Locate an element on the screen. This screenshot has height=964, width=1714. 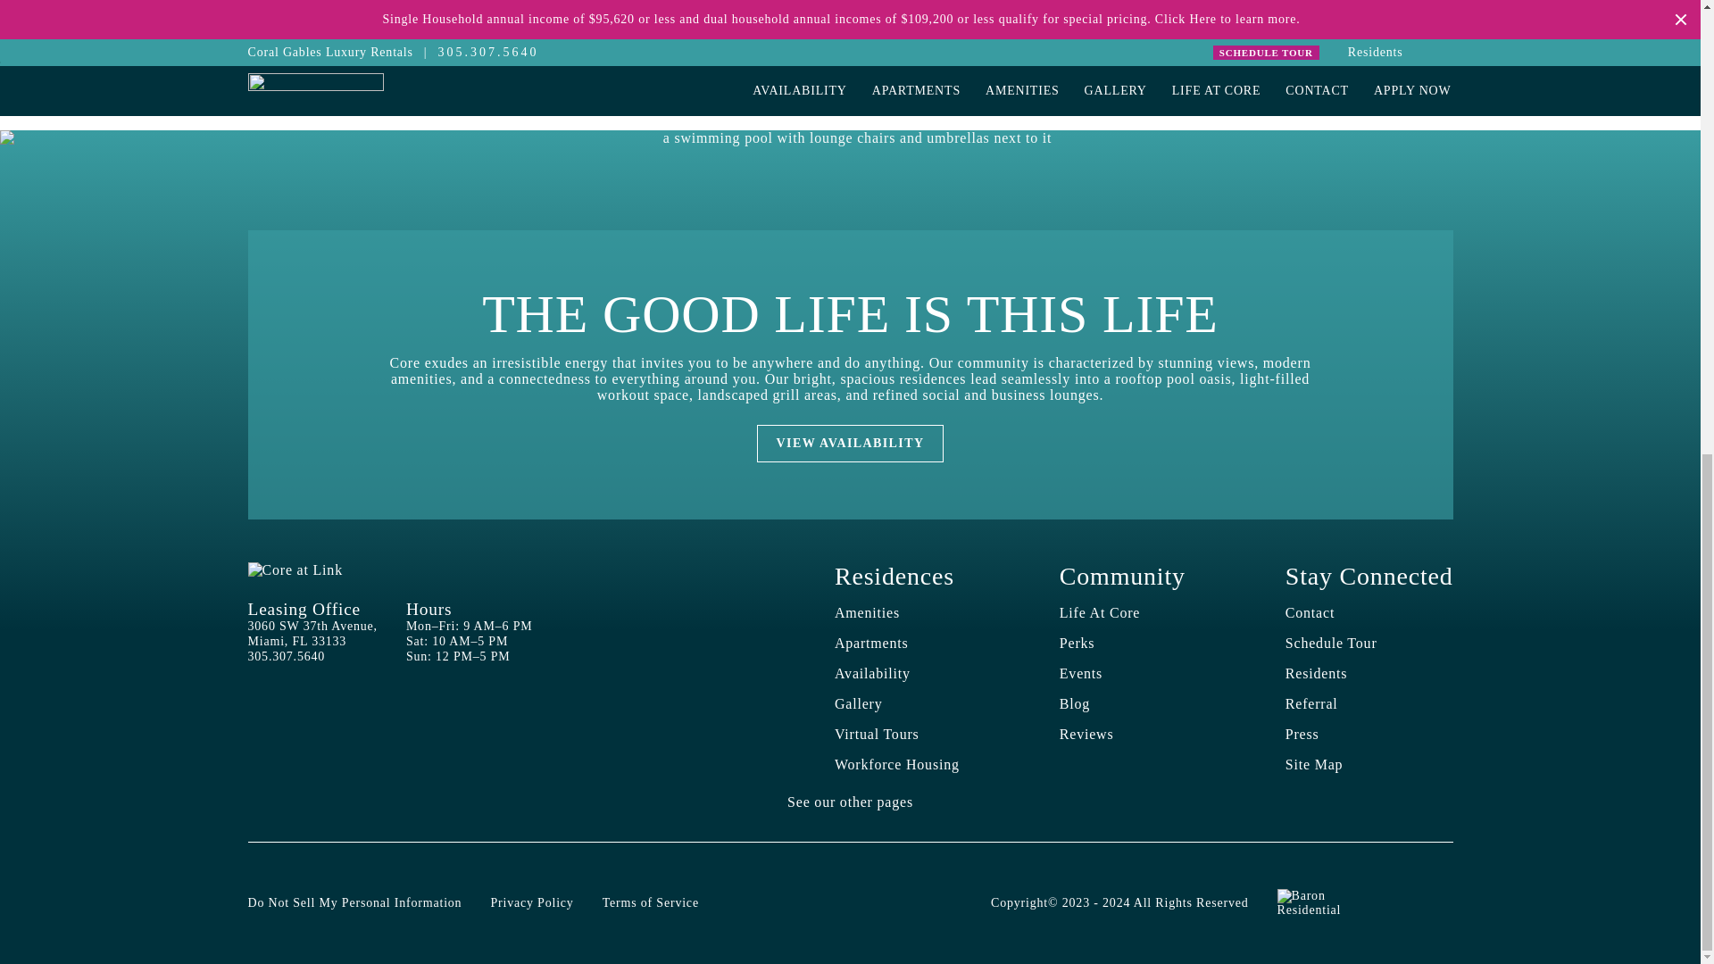
Amenities is located at coordinates (868, 612).